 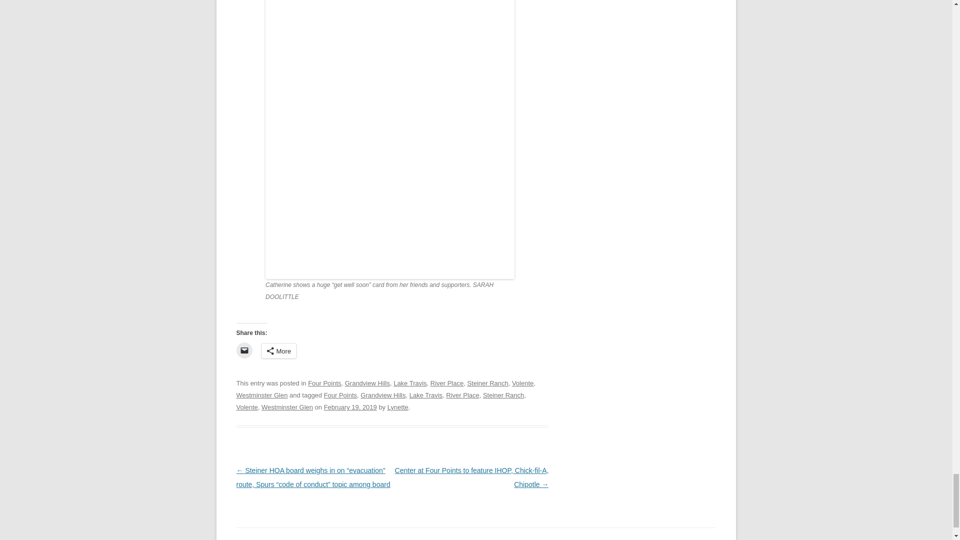 What do you see at coordinates (367, 383) in the screenshot?
I see `Grandview Hills` at bounding box center [367, 383].